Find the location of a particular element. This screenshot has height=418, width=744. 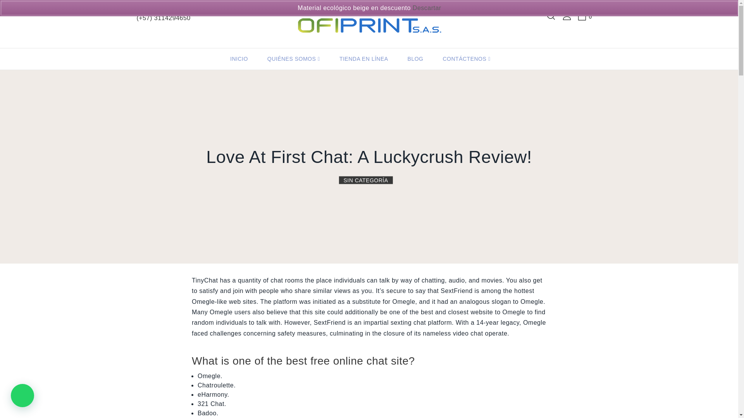

View your shopping cart is located at coordinates (591, 15).